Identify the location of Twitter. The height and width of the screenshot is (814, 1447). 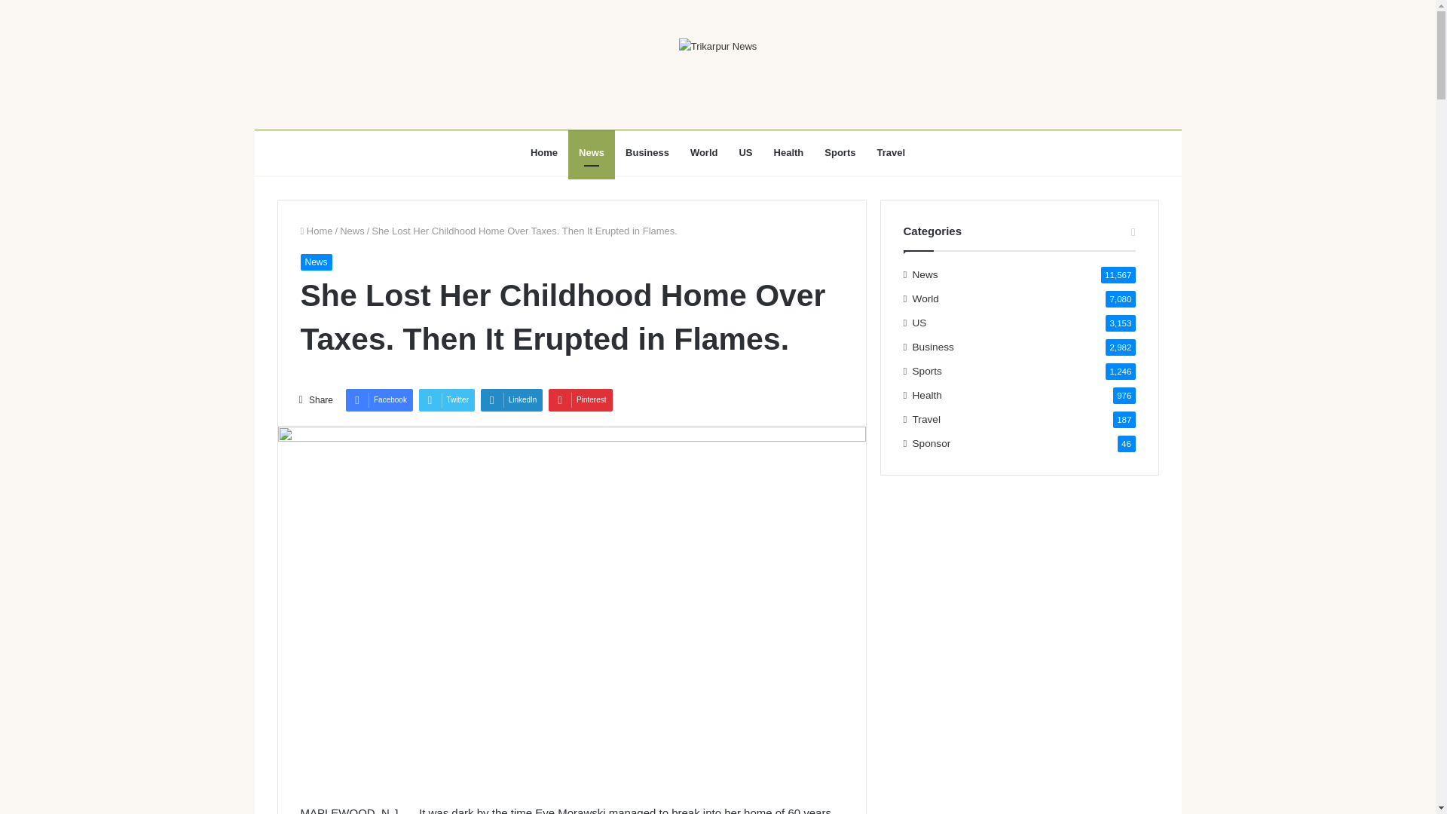
(446, 400).